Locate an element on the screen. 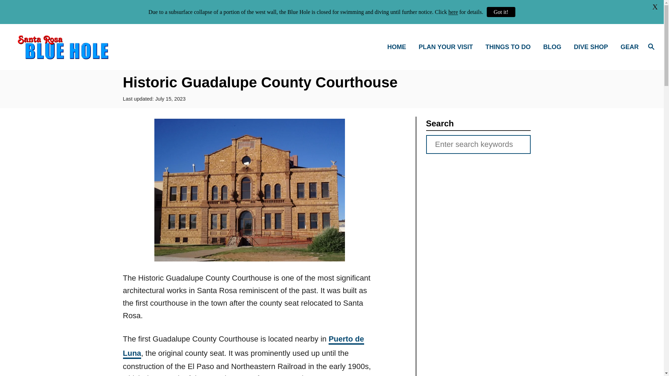  Search is located at coordinates (29, 10).